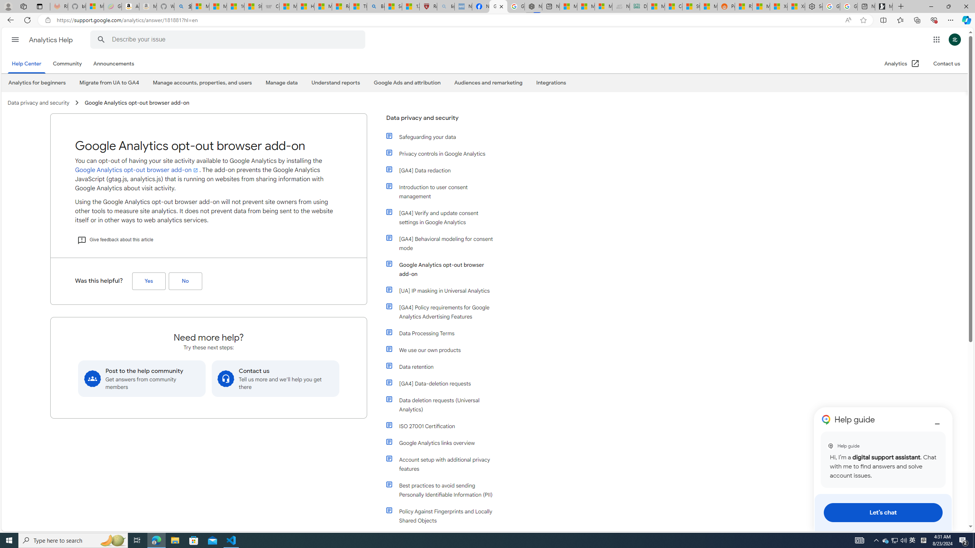 This screenshot has width=975, height=548. I want to click on 12 Popular Science Lies that Must be Corrected, so click(411, 6).